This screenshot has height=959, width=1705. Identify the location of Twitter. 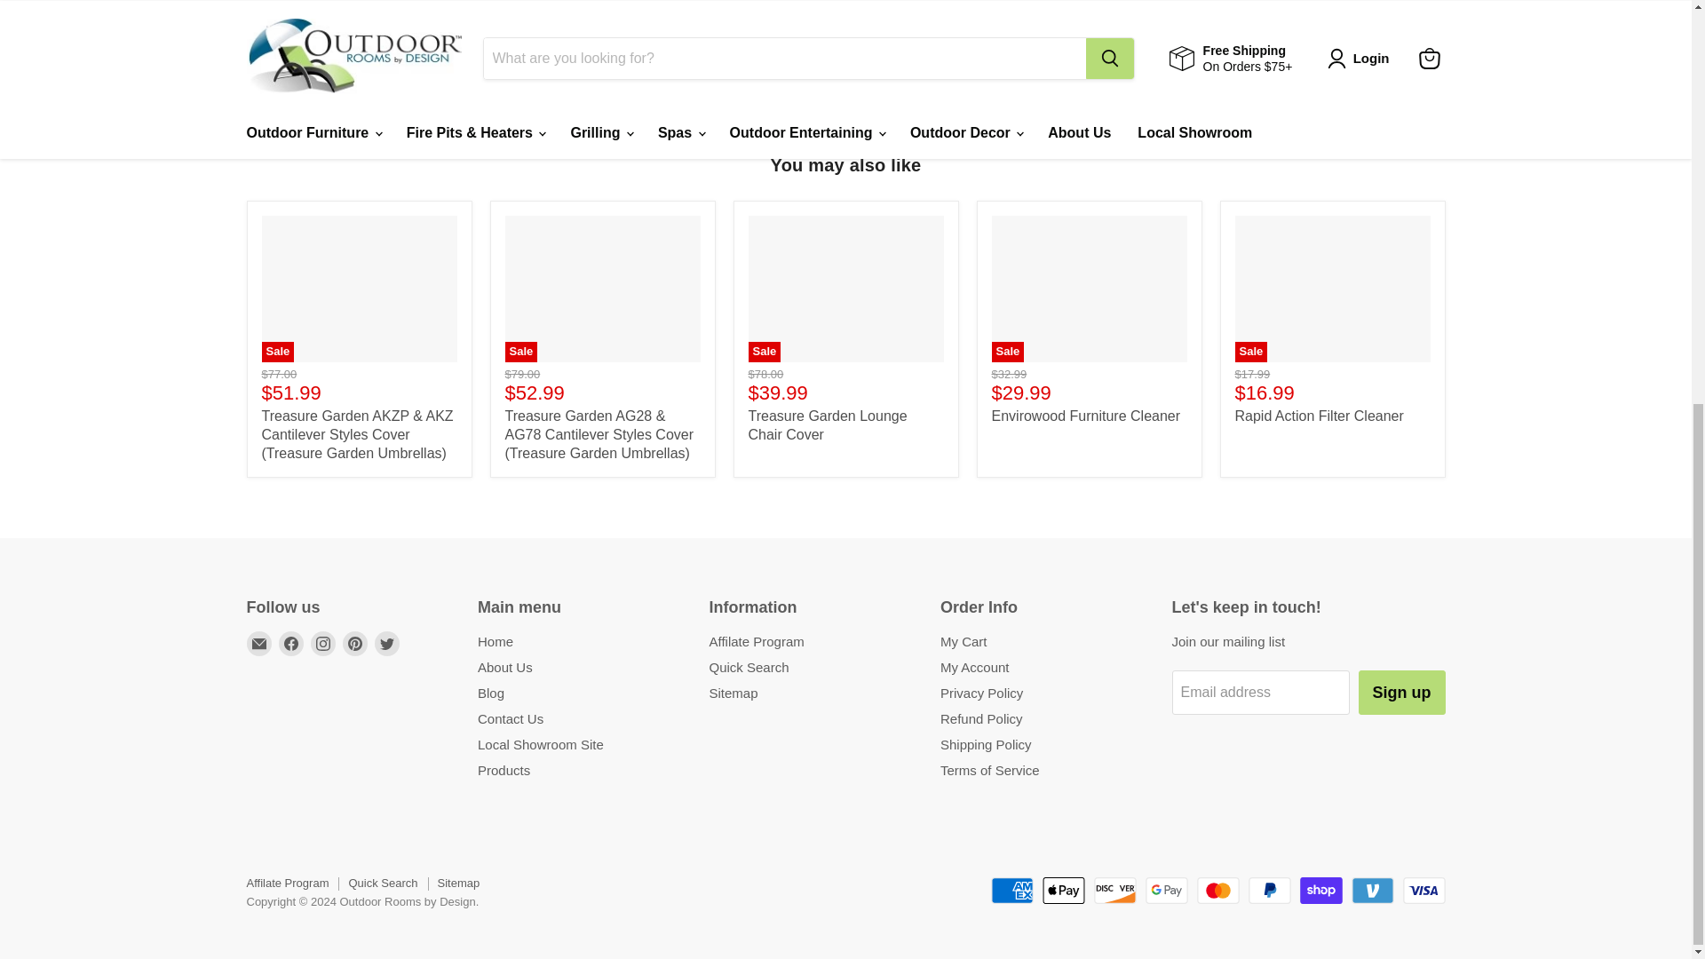
(387, 643).